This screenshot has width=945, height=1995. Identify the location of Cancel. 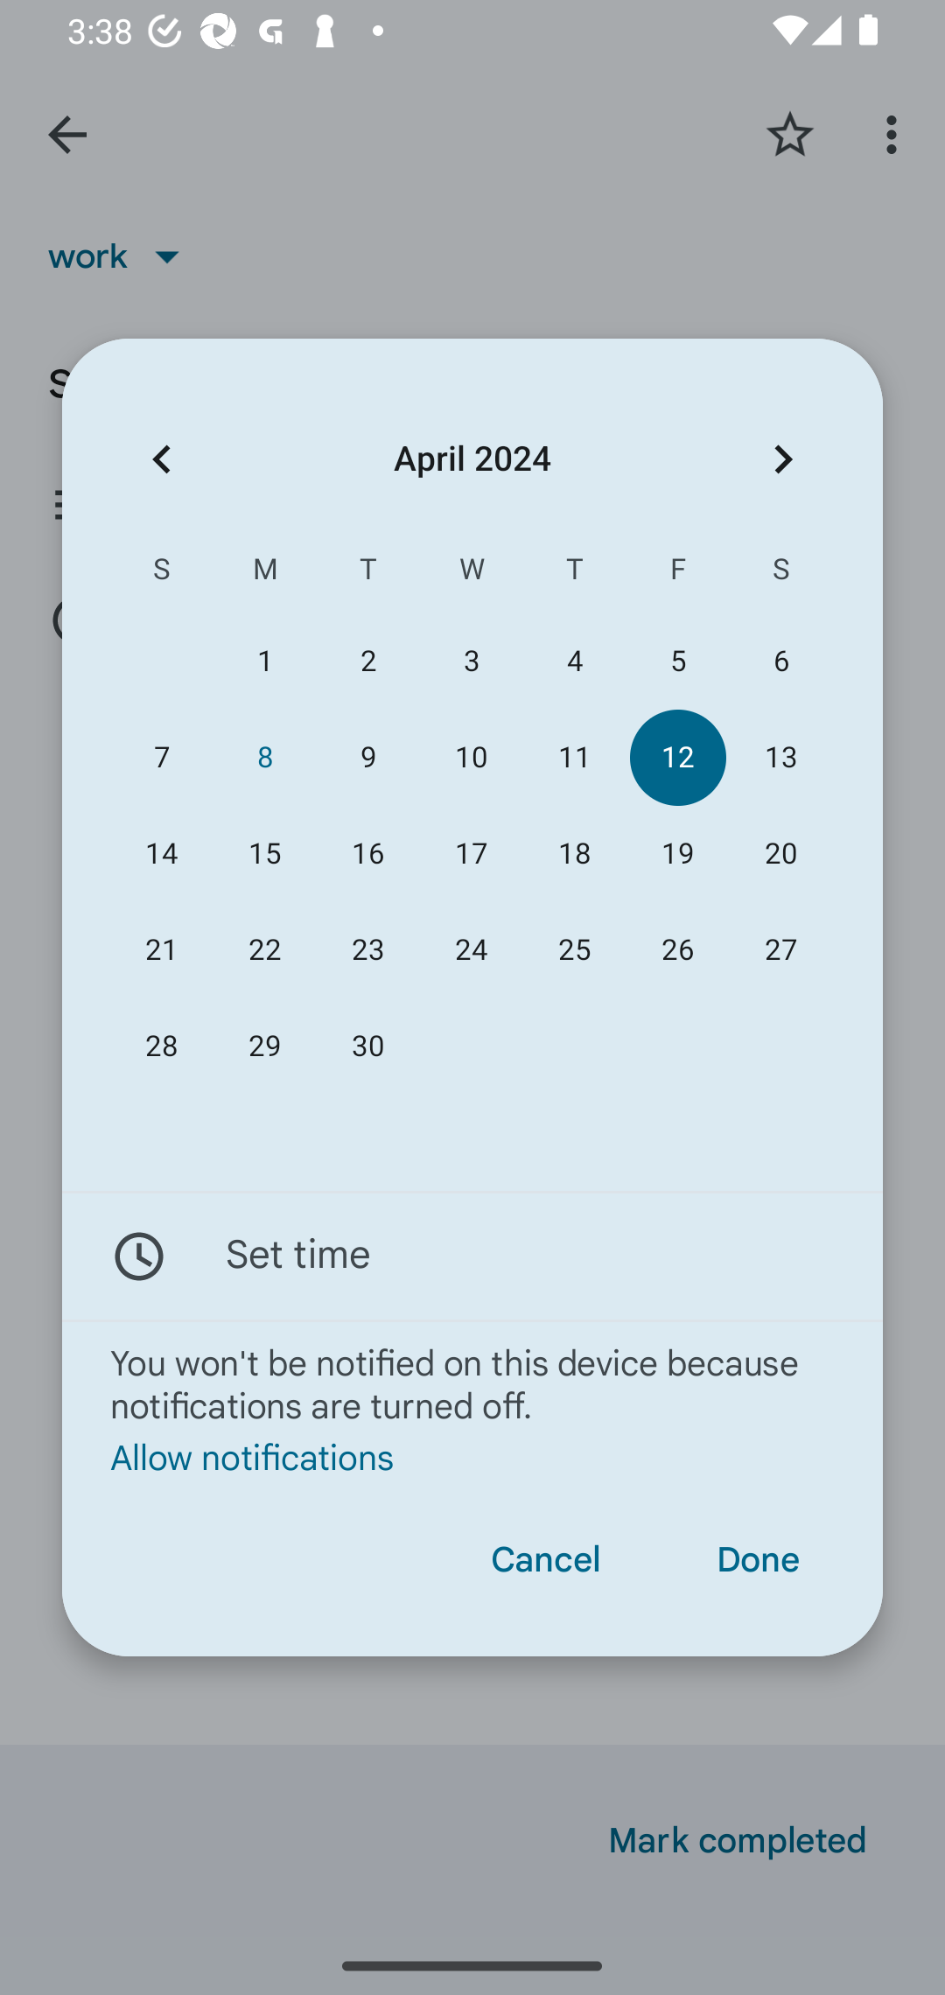
(546, 1559).